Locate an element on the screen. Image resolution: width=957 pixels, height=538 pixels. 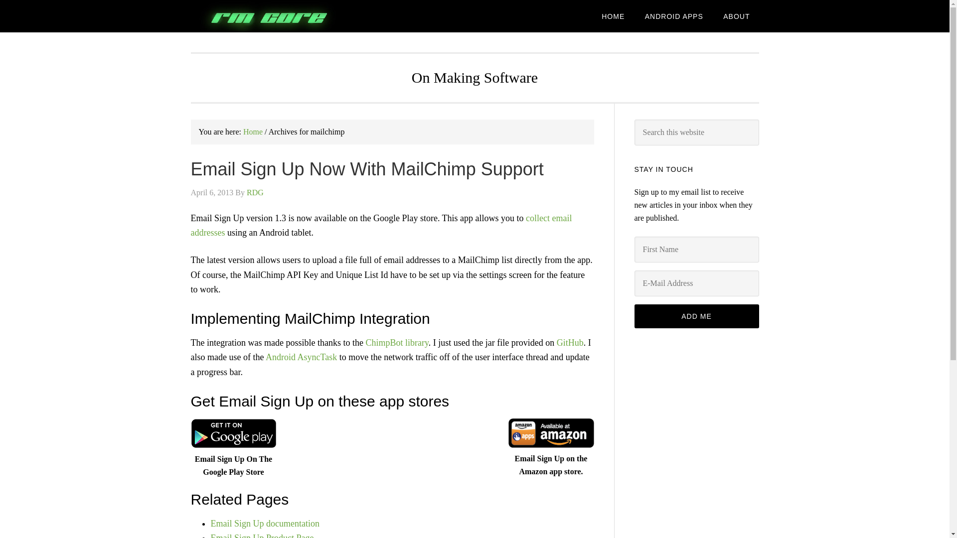
Add Me is located at coordinates (696, 316).